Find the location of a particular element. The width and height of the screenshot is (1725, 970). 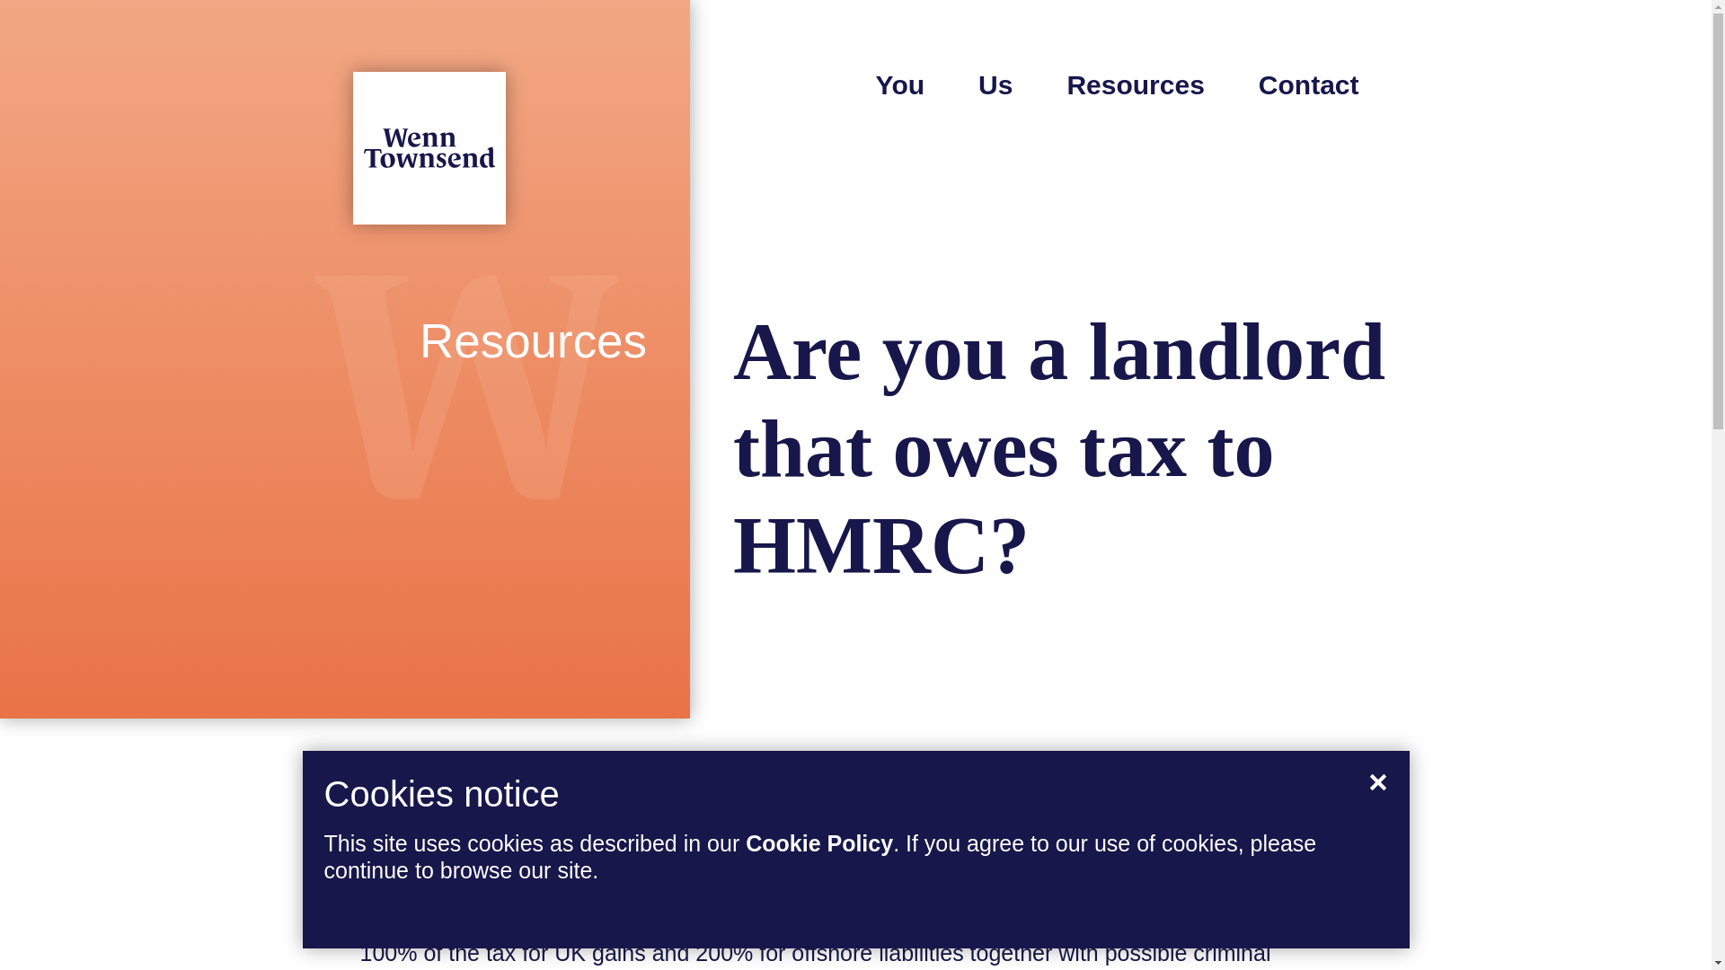

Contact is located at coordinates (1308, 84).